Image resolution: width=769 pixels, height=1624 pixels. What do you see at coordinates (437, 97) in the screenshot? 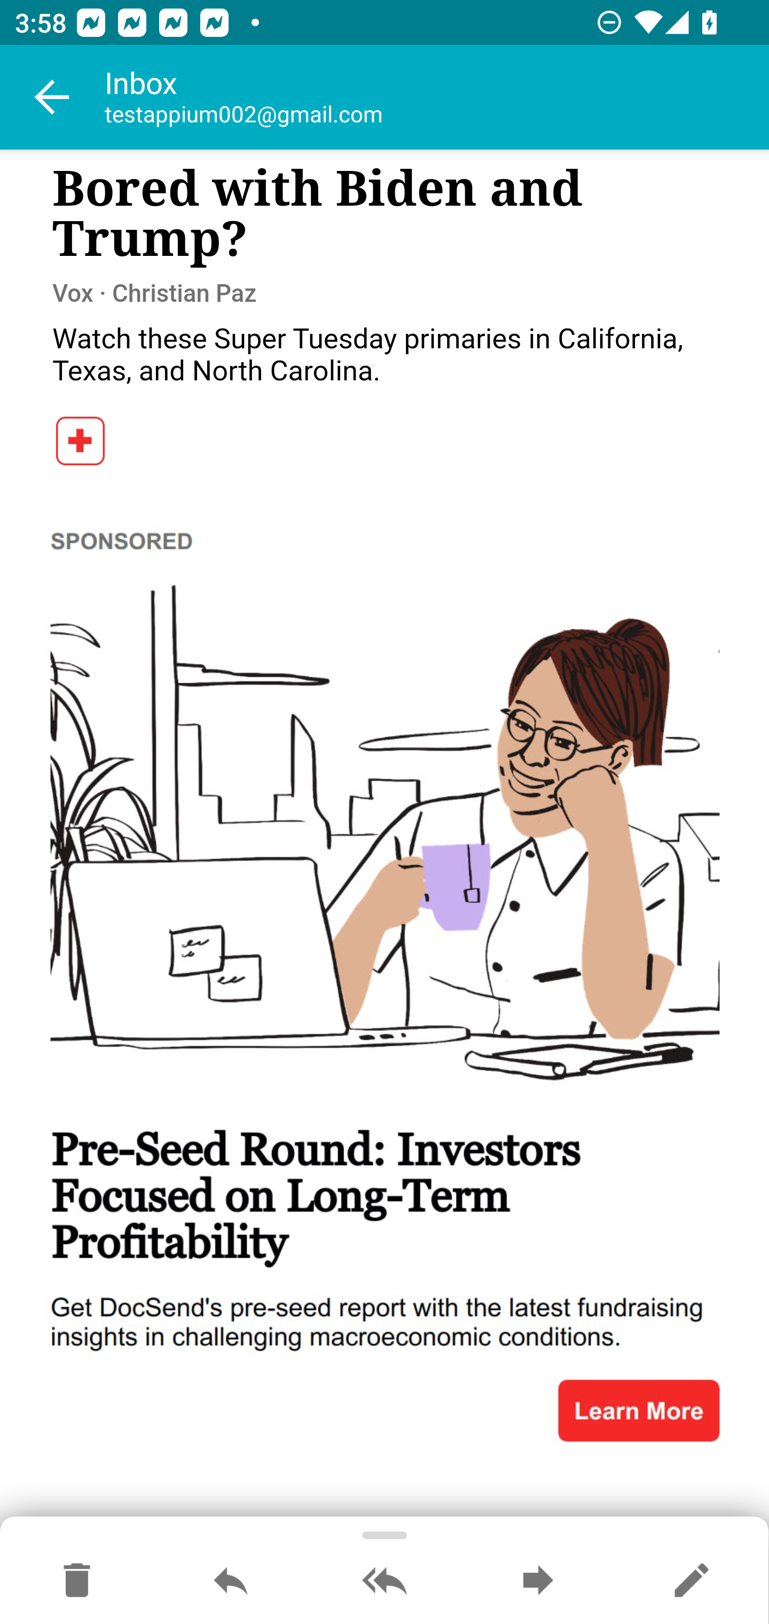
I see `Inbox testappium002@gmail.com` at bounding box center [437, 97].